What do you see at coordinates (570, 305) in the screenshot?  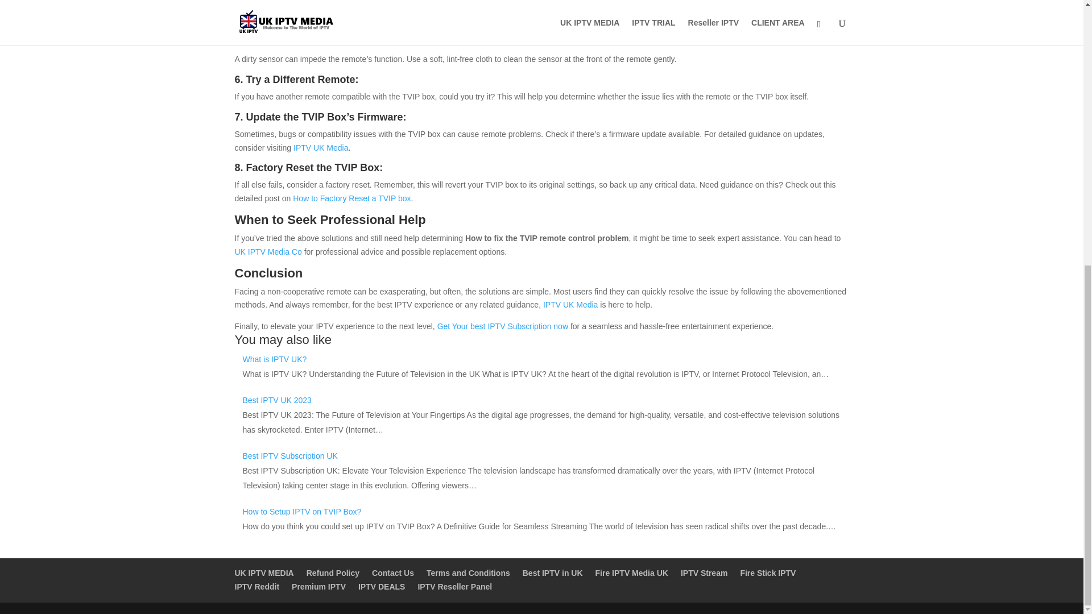 I see `IPTV UK Media` at bounding box center [570, 305].